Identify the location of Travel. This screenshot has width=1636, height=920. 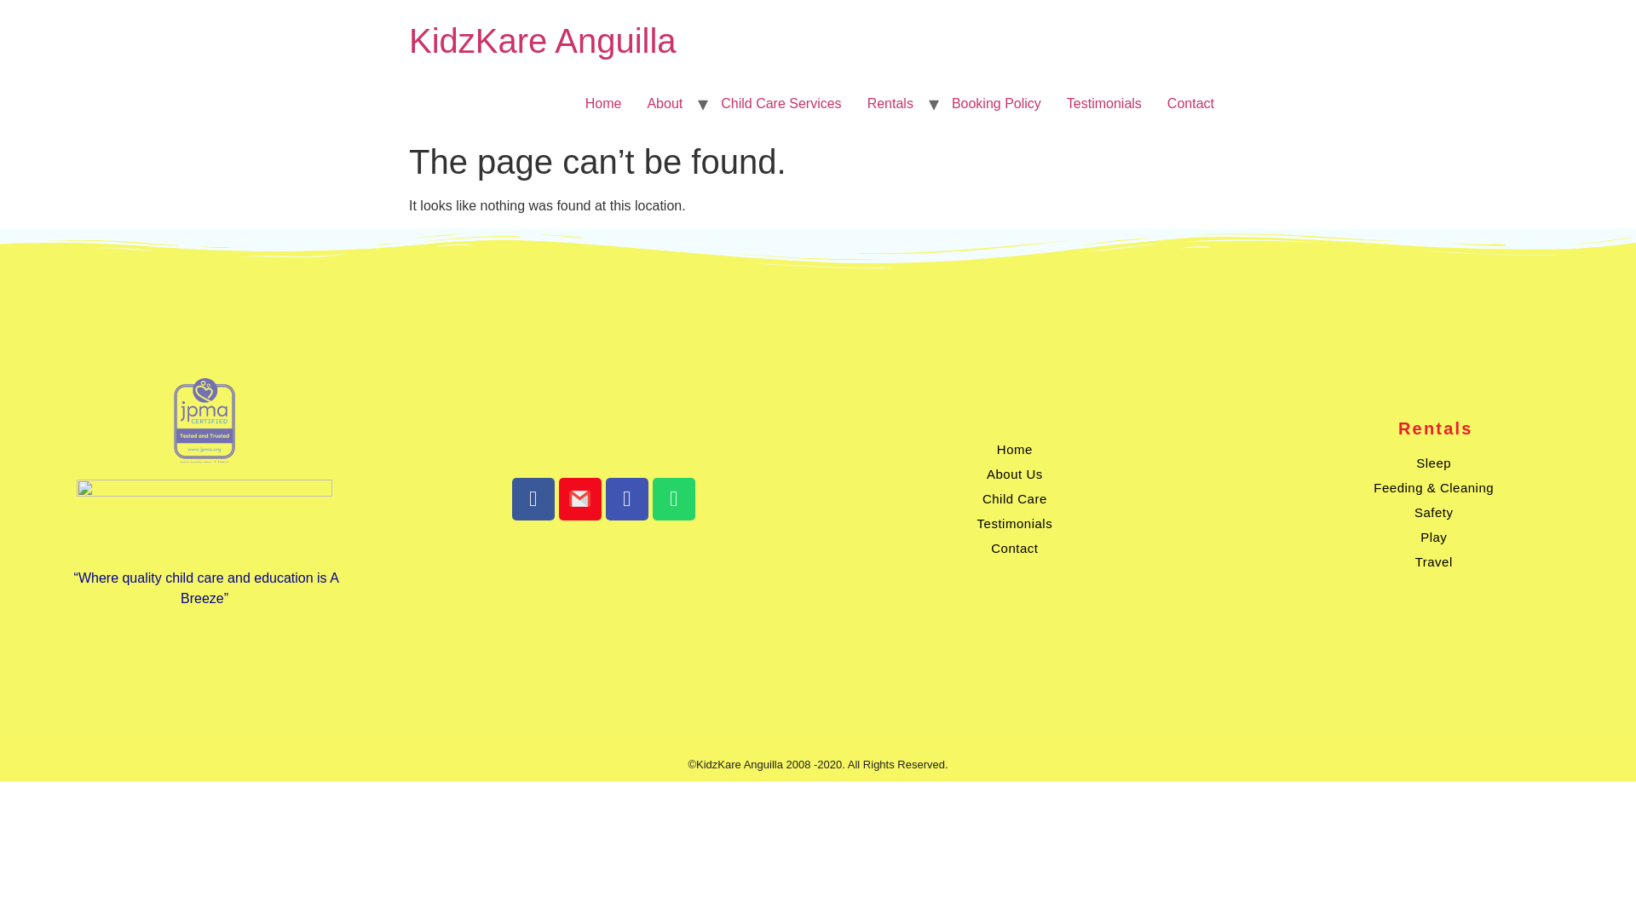
(1433, 561).